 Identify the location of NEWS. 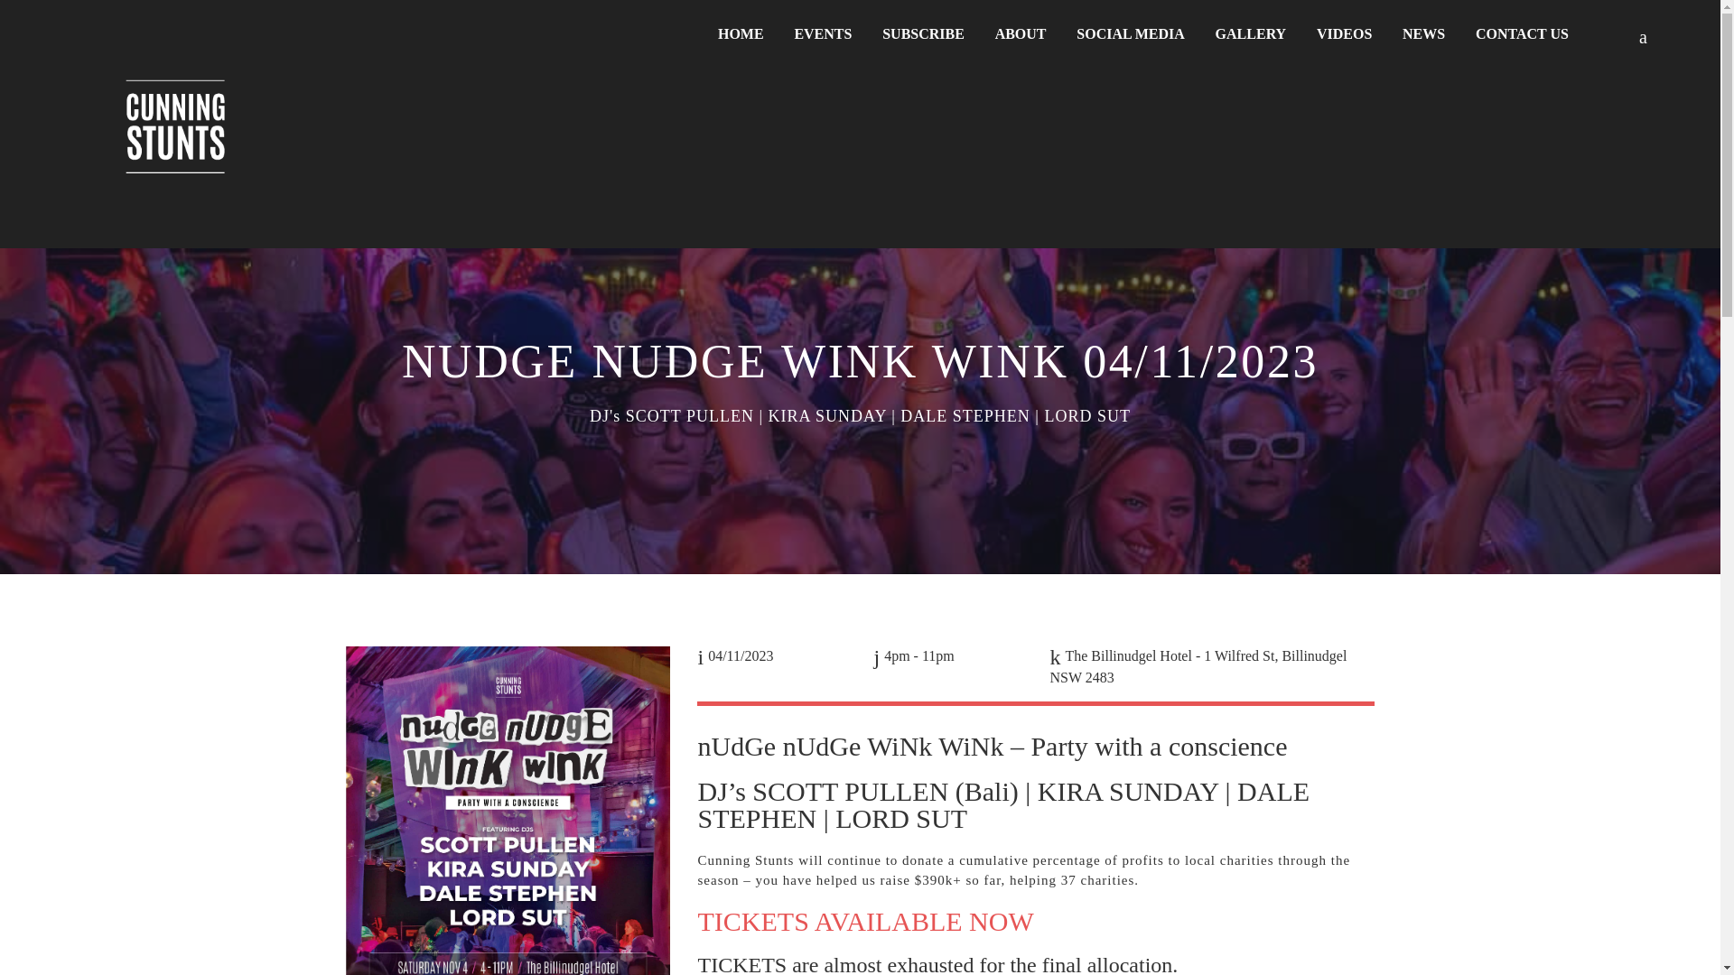
(1423, 34).